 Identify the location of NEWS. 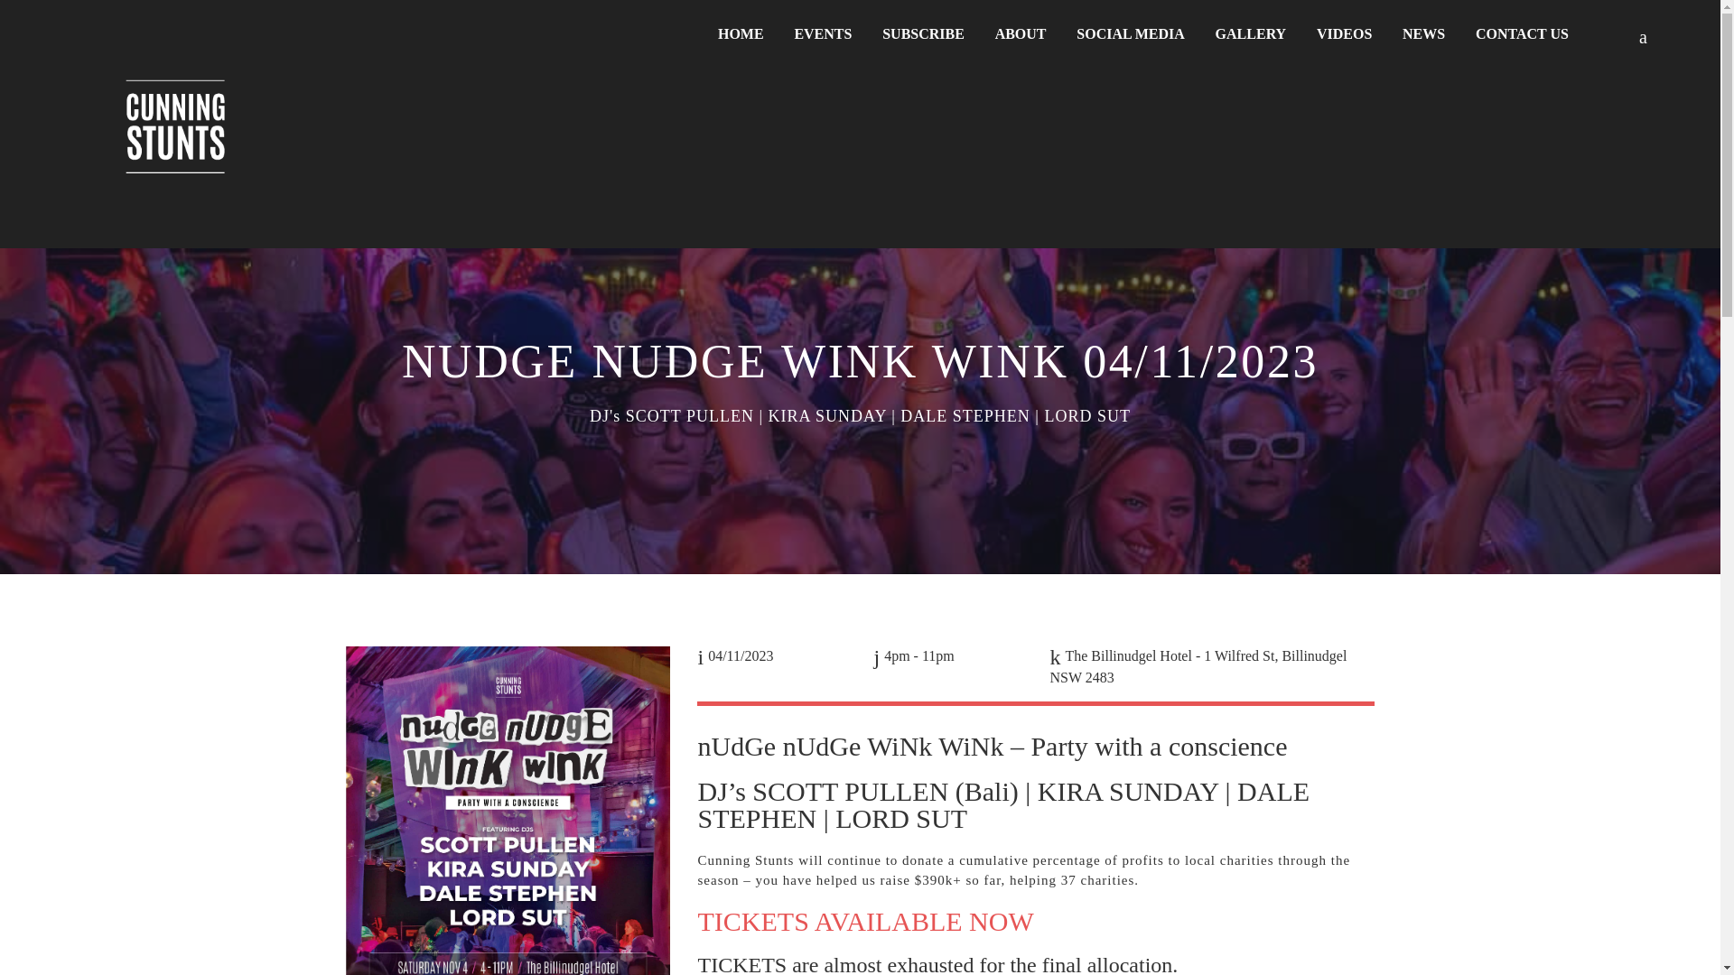
(1423, 34).